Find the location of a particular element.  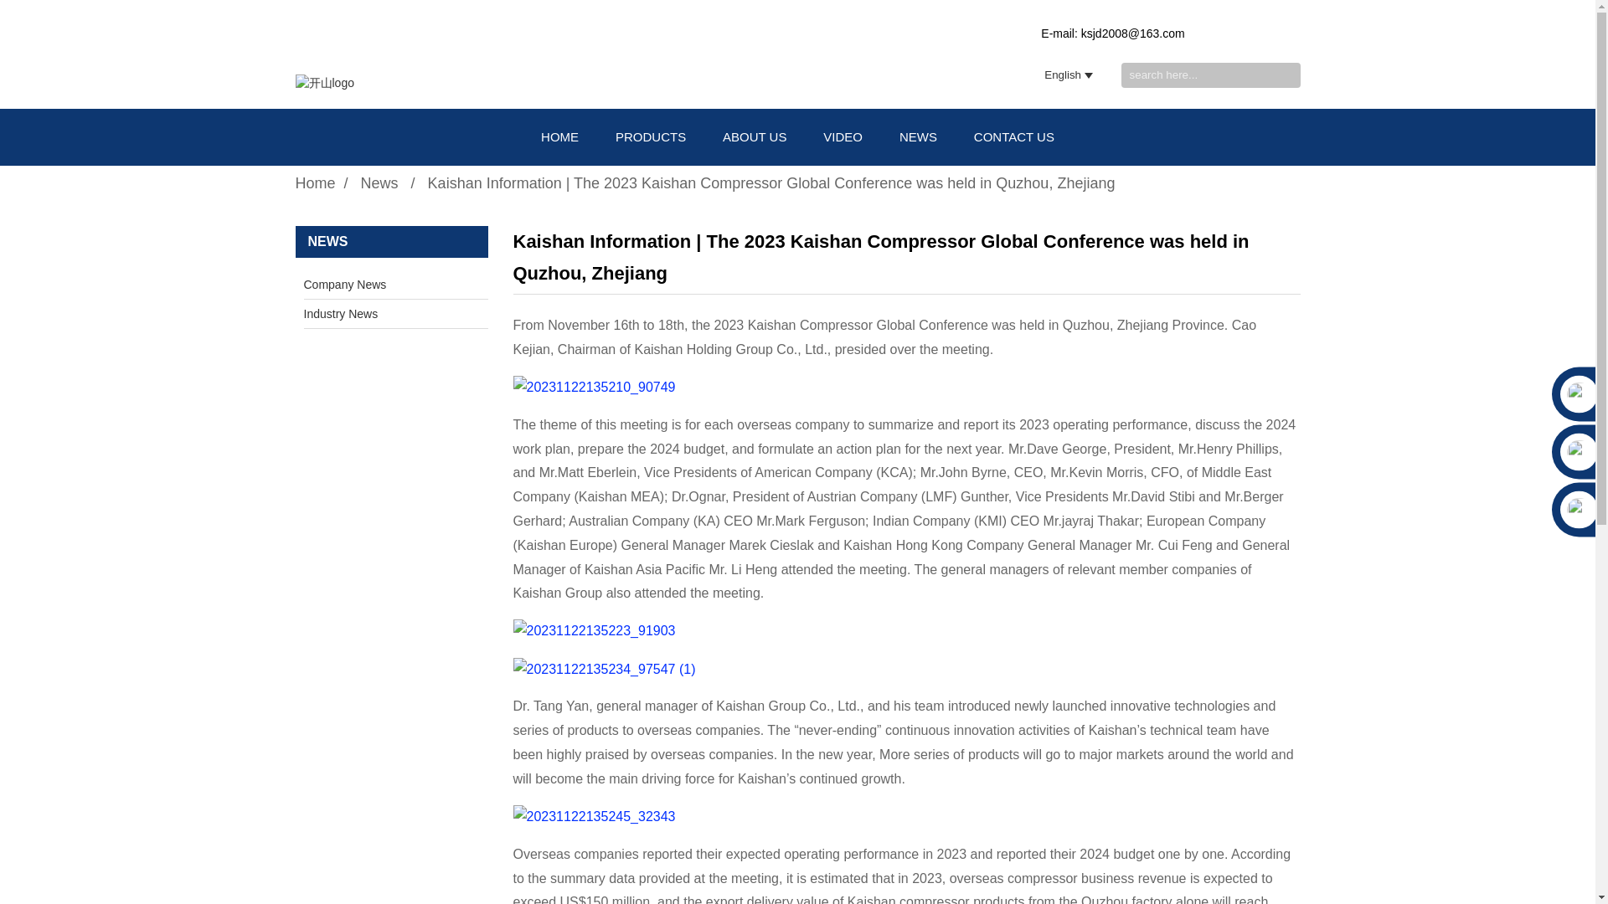

Company News is located at coordinates (379, 285).